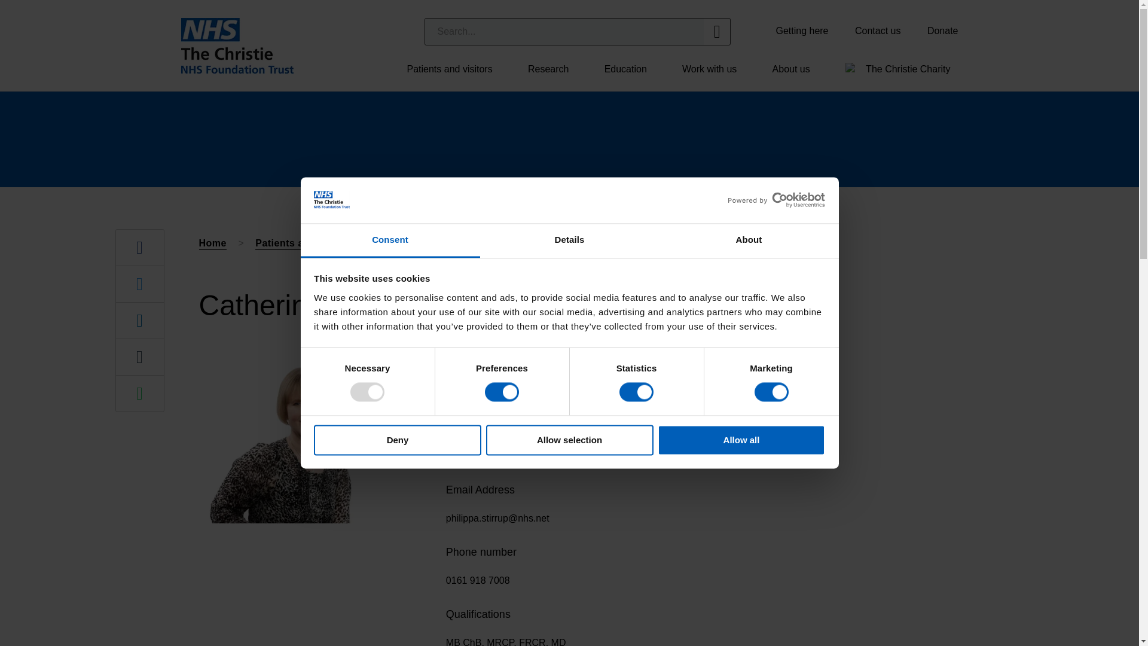 This screenshot has width=1148, height=646. Describe the element at coordinates (569, 240) in the screenshot. I see `Details` at that location.